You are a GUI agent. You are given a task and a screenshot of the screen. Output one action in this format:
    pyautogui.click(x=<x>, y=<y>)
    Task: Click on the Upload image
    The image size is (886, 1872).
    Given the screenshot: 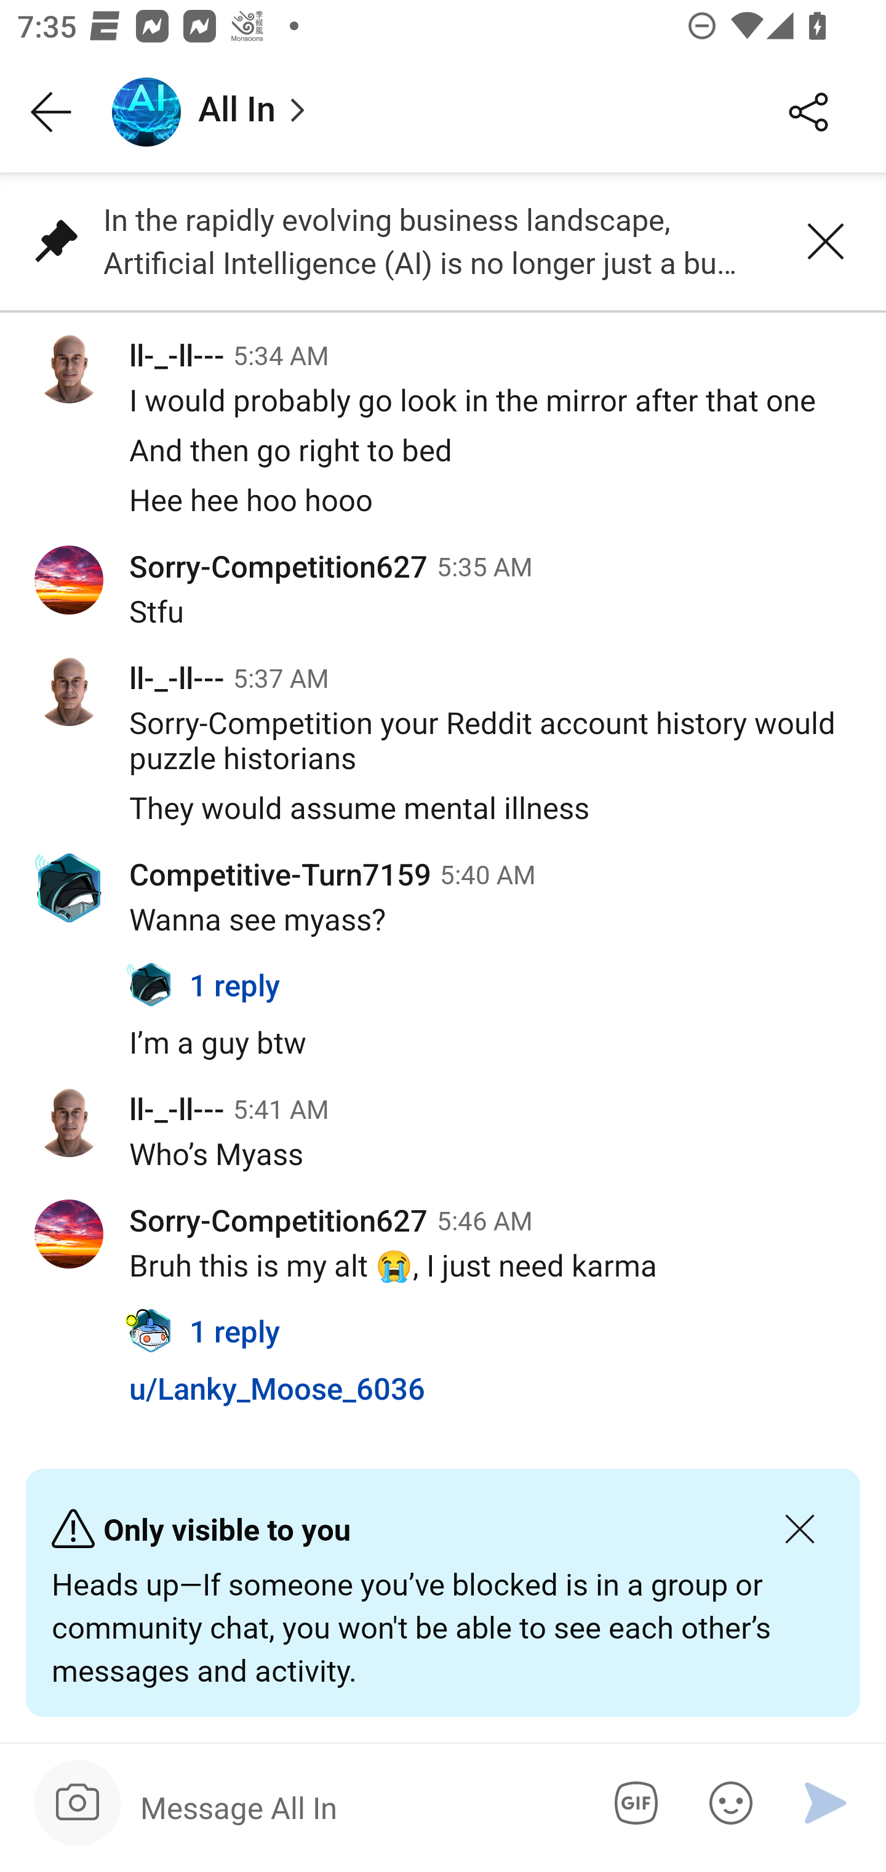 What is the action you would take?
    pyautogui.click(x=78, y=1803)
    